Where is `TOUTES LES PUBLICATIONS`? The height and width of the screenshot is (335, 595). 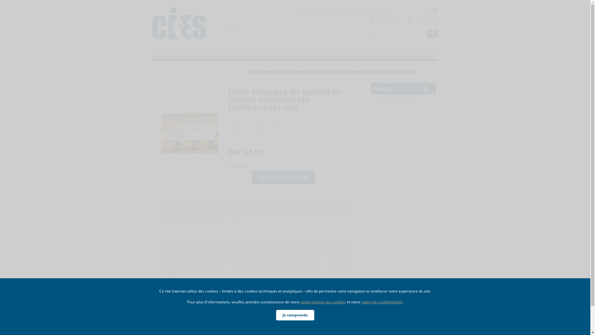 TOUTES LES PUBLICATIONS is located at coordinates (206, 53).